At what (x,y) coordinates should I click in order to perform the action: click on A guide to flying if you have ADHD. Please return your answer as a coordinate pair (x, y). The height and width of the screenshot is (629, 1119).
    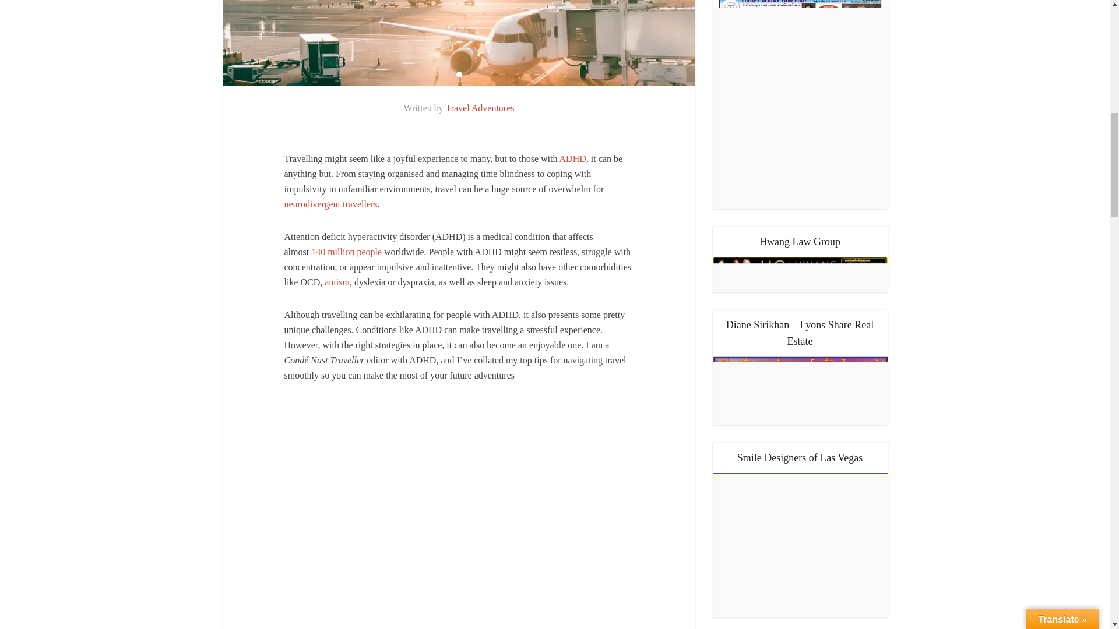
    Looking at the image, I should click on (459, 43).